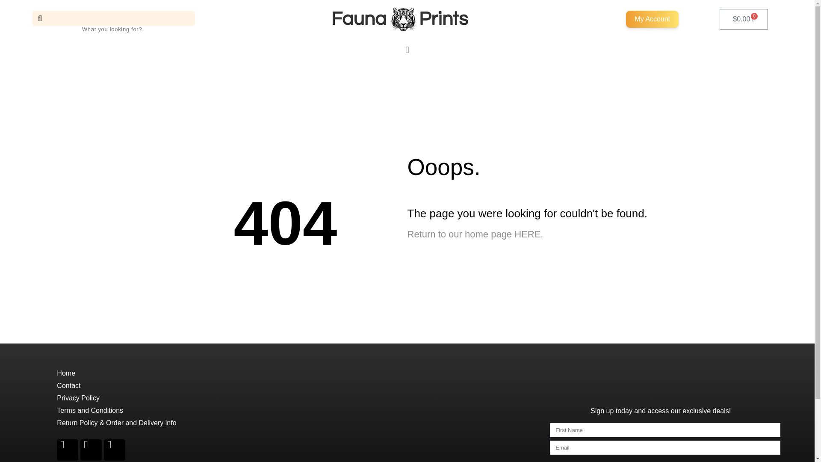  What do you see at coordinates (78, 398) in the screenshot?
I see `Privacy Policy` at bounding box center [78, 398].